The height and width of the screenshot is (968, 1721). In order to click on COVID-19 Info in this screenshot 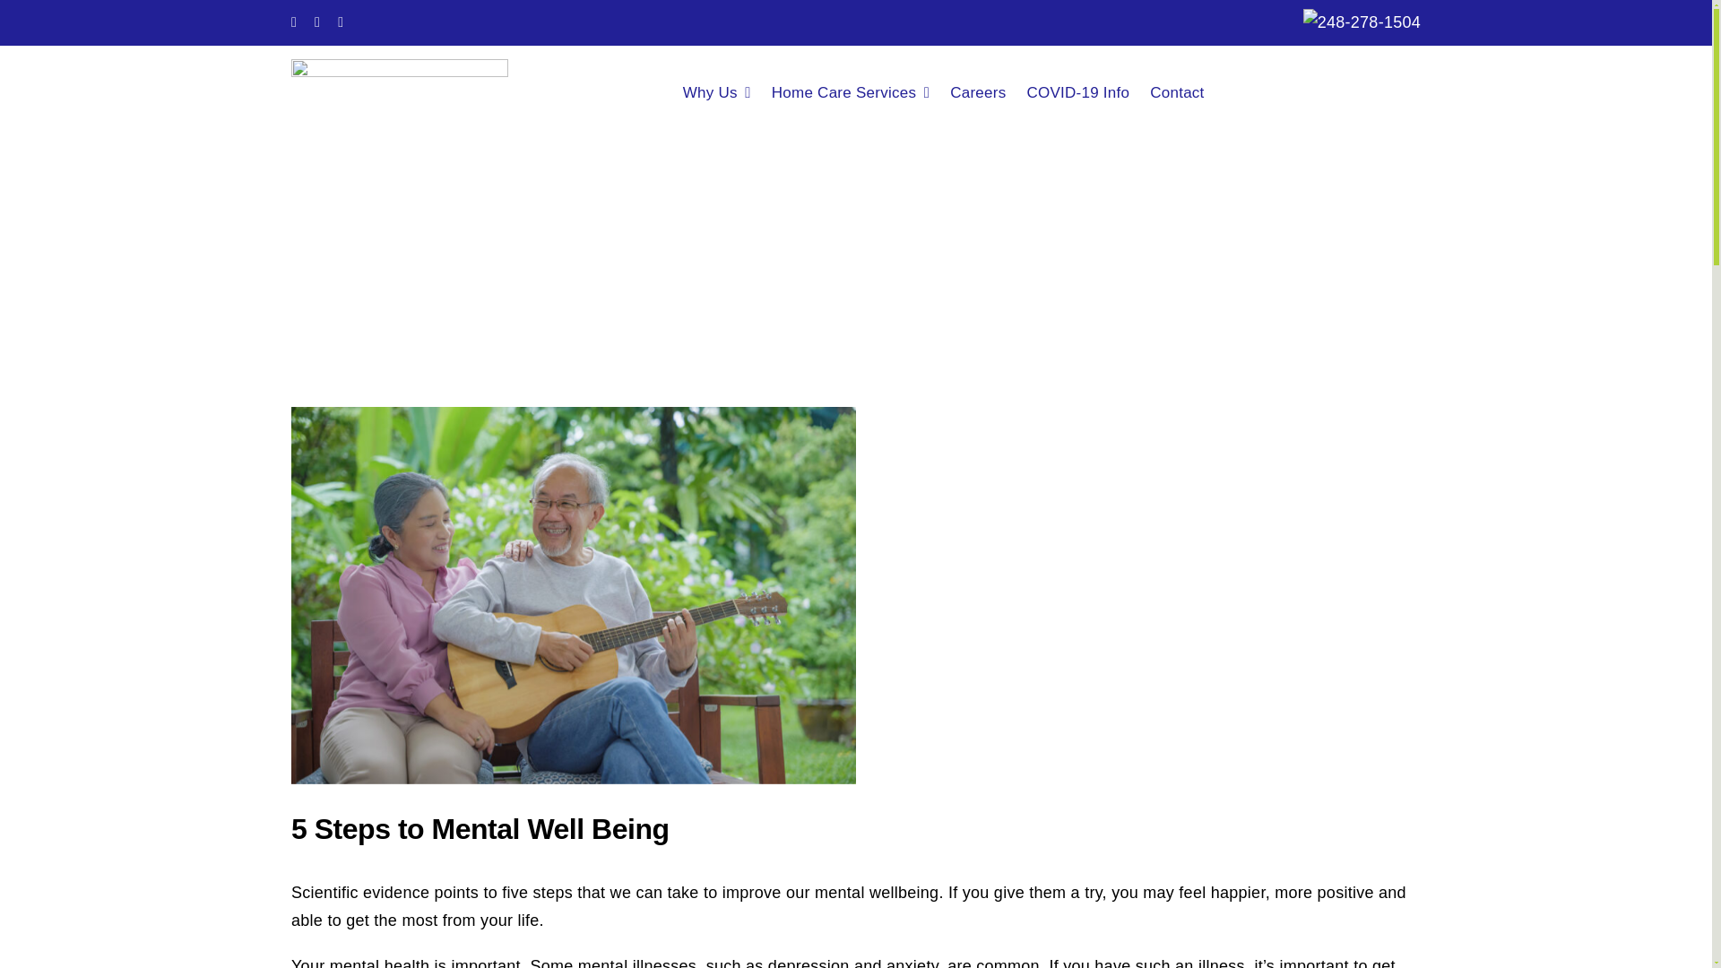, I will do `click(1087, 91)`.